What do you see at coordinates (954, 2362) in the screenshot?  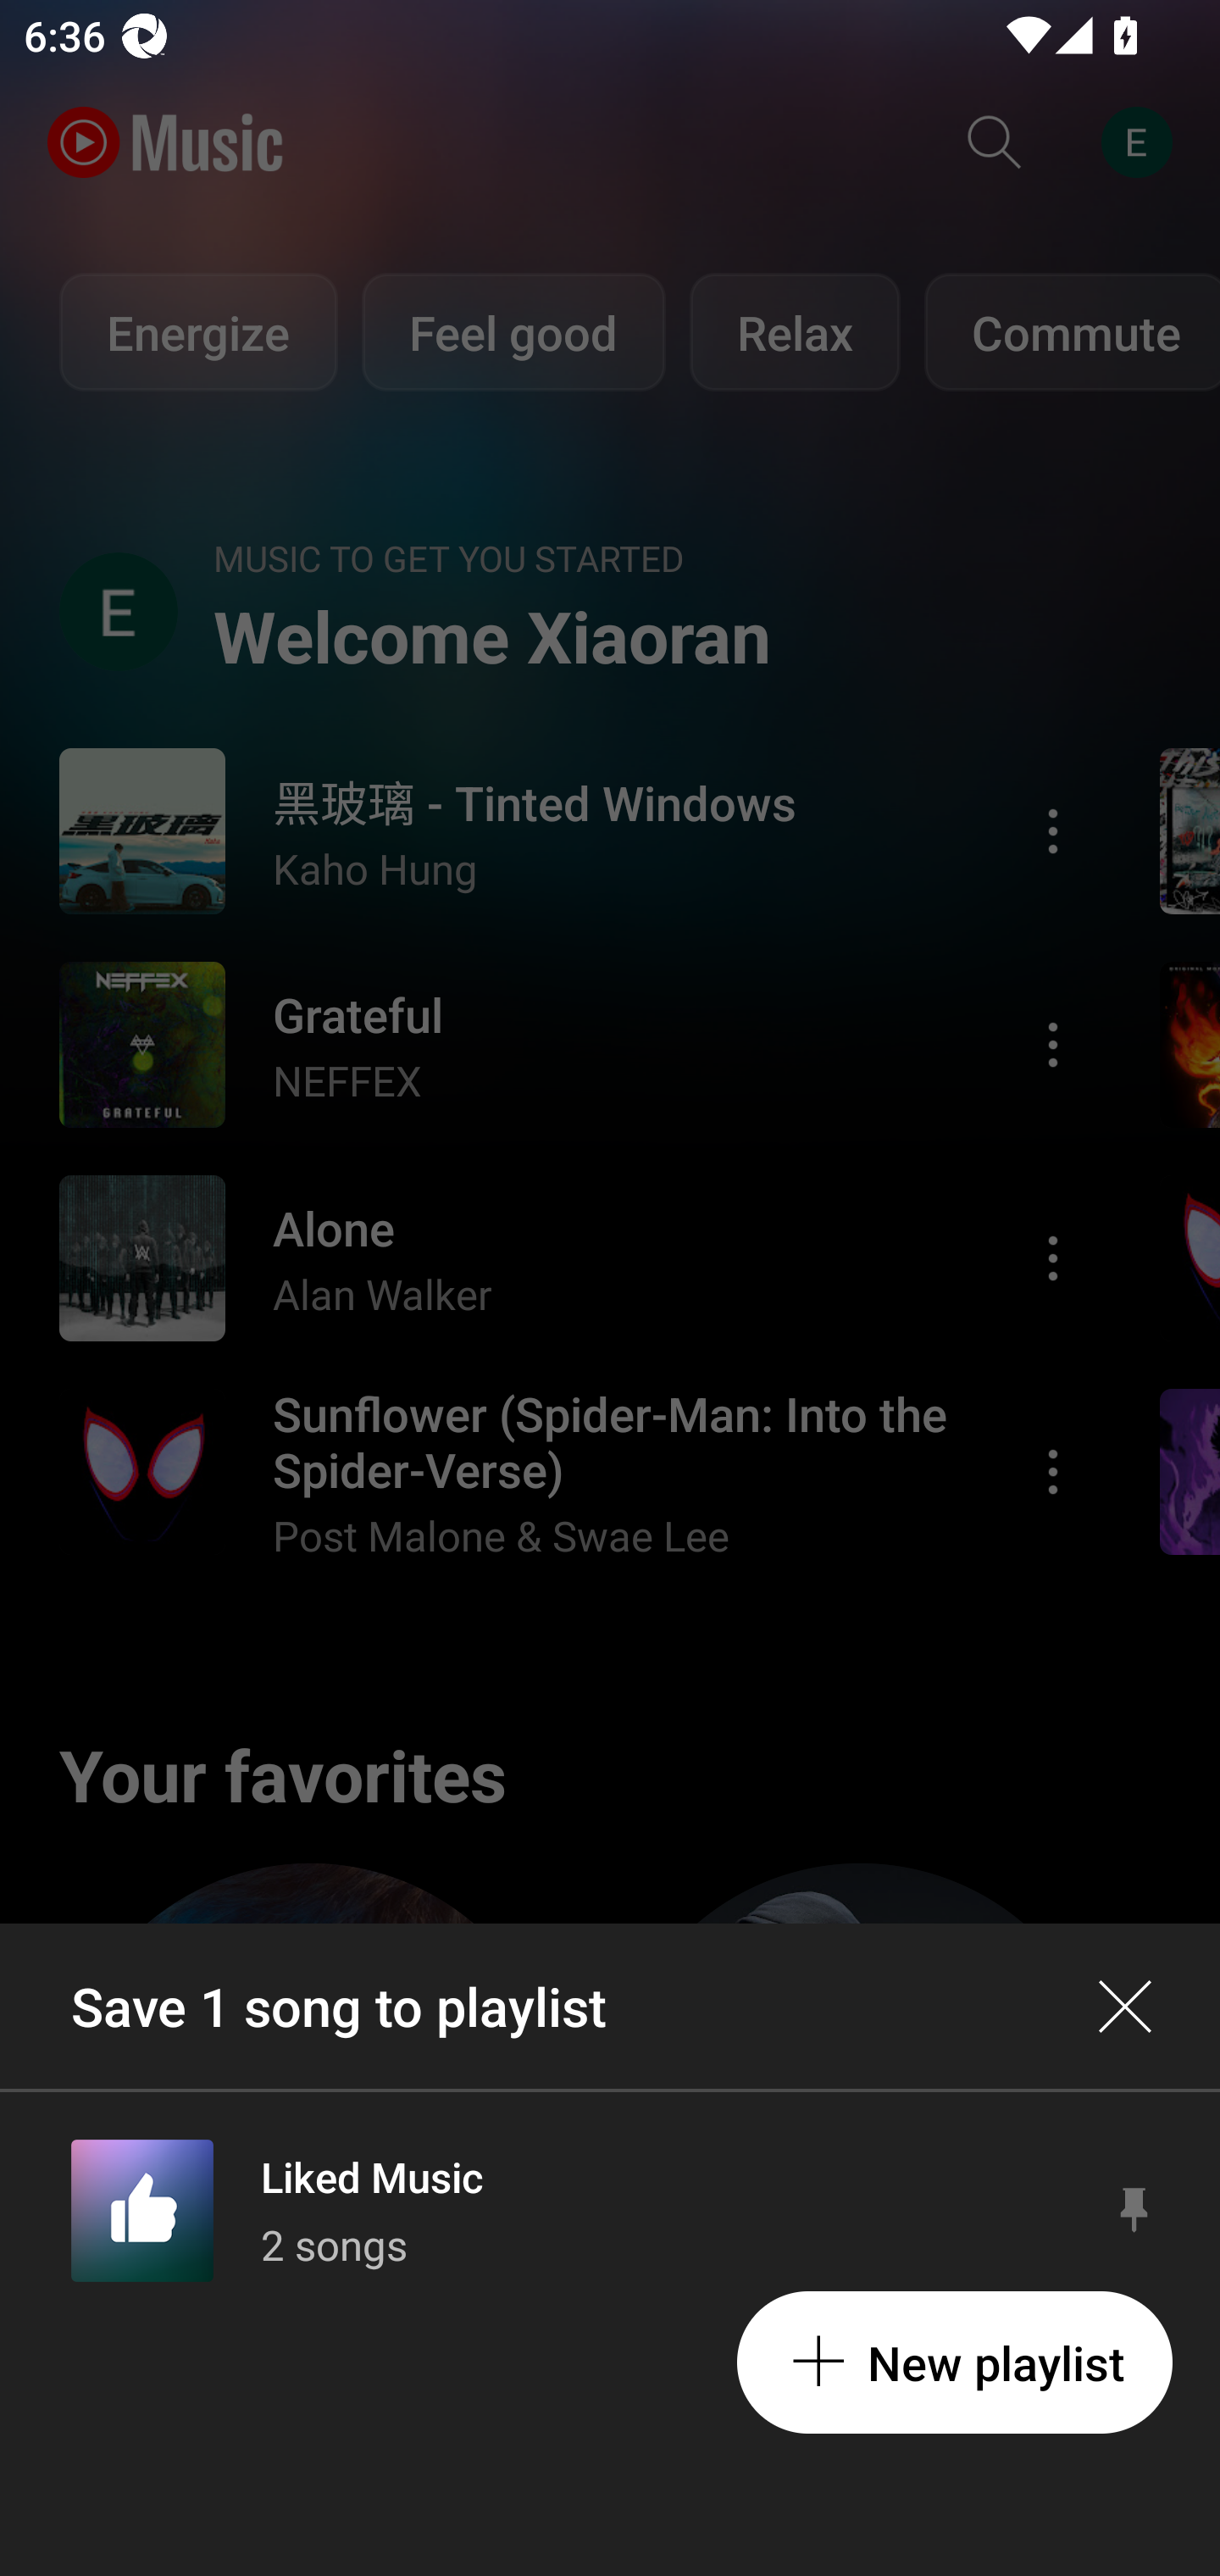 I see `New playlist` at bounding box center [954, 2362].